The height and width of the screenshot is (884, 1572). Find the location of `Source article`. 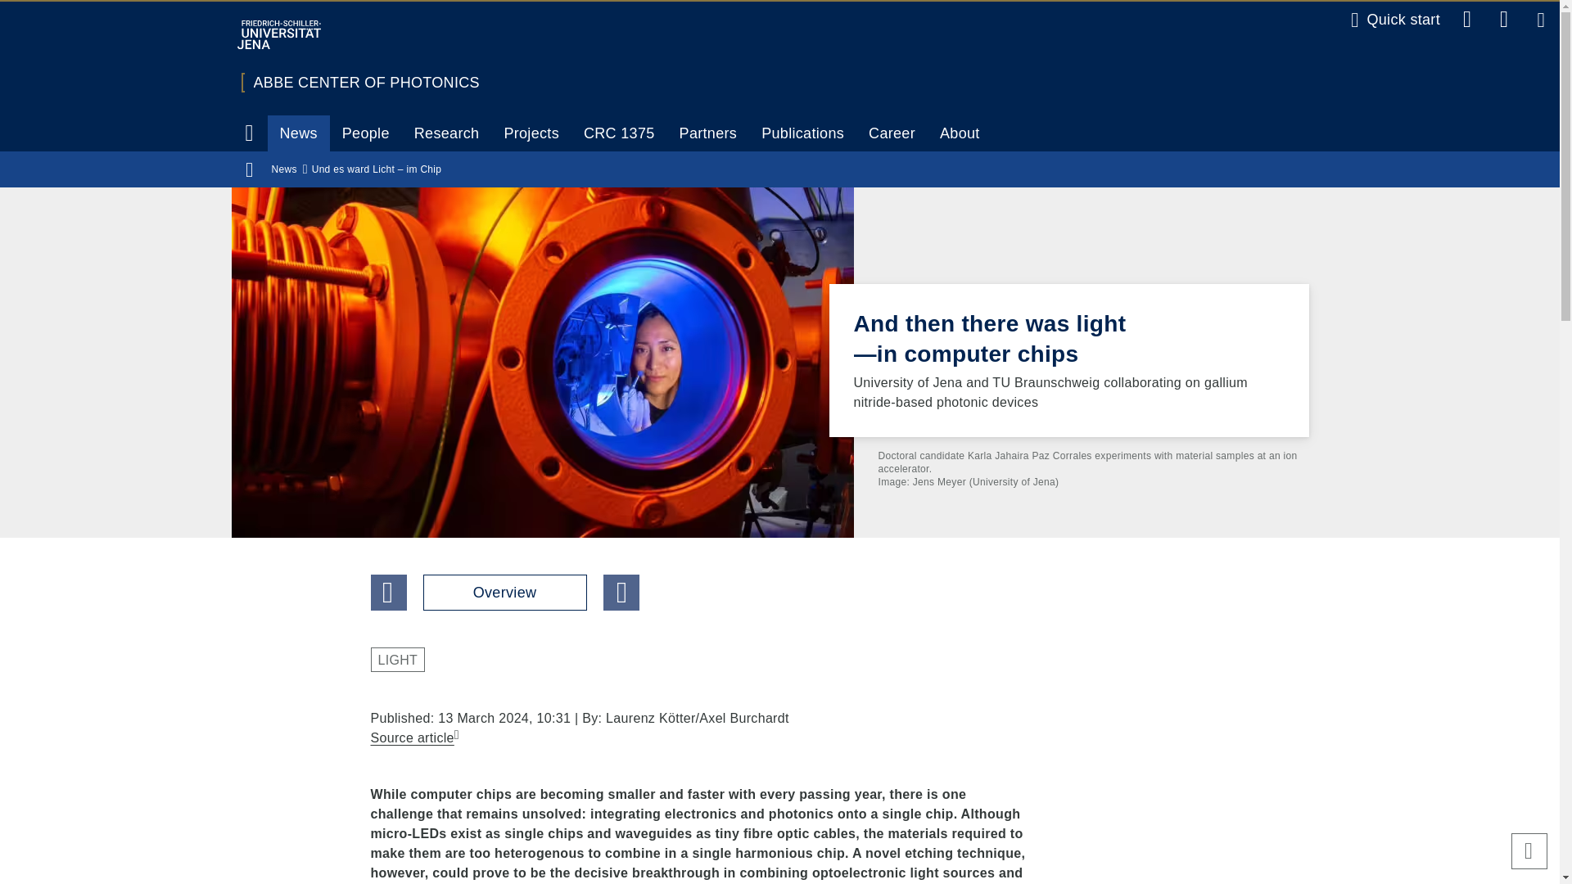

Source article is located at coordinates (414, 737).